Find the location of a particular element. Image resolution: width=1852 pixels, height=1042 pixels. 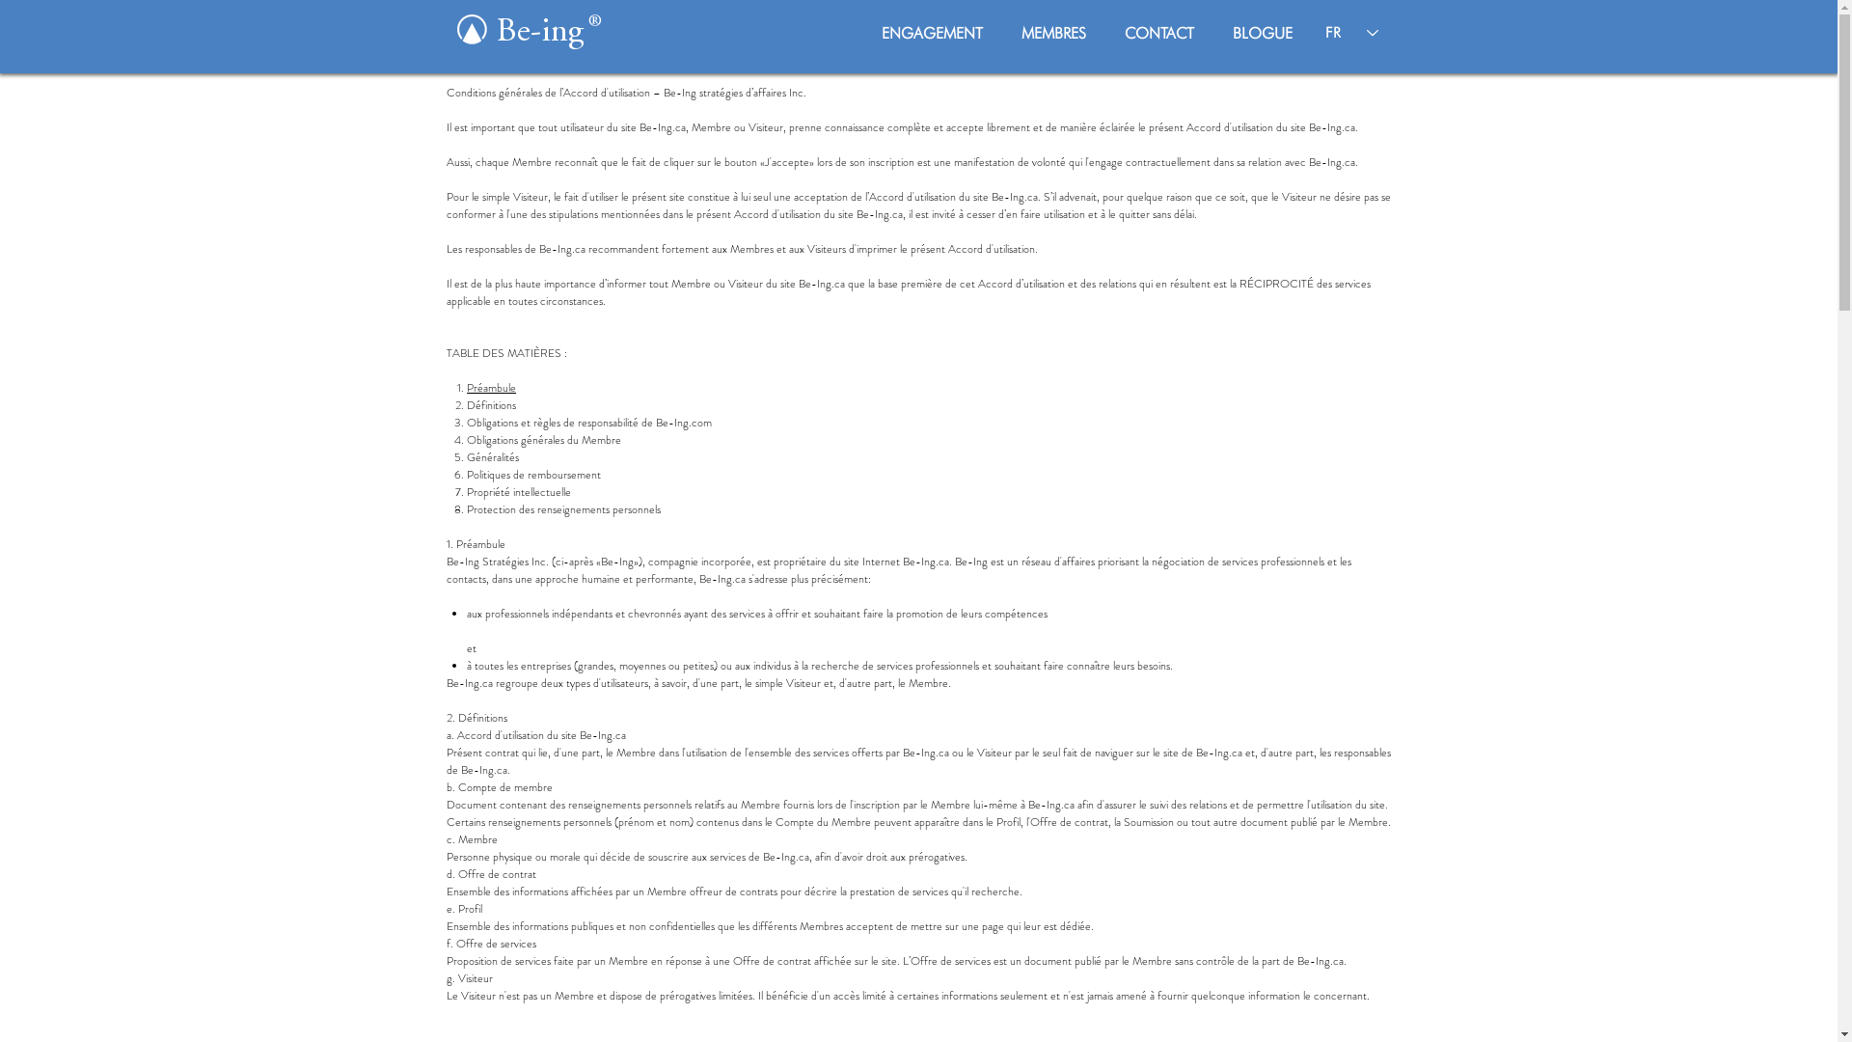

CONTACT is located at coordinates (1159, 33).